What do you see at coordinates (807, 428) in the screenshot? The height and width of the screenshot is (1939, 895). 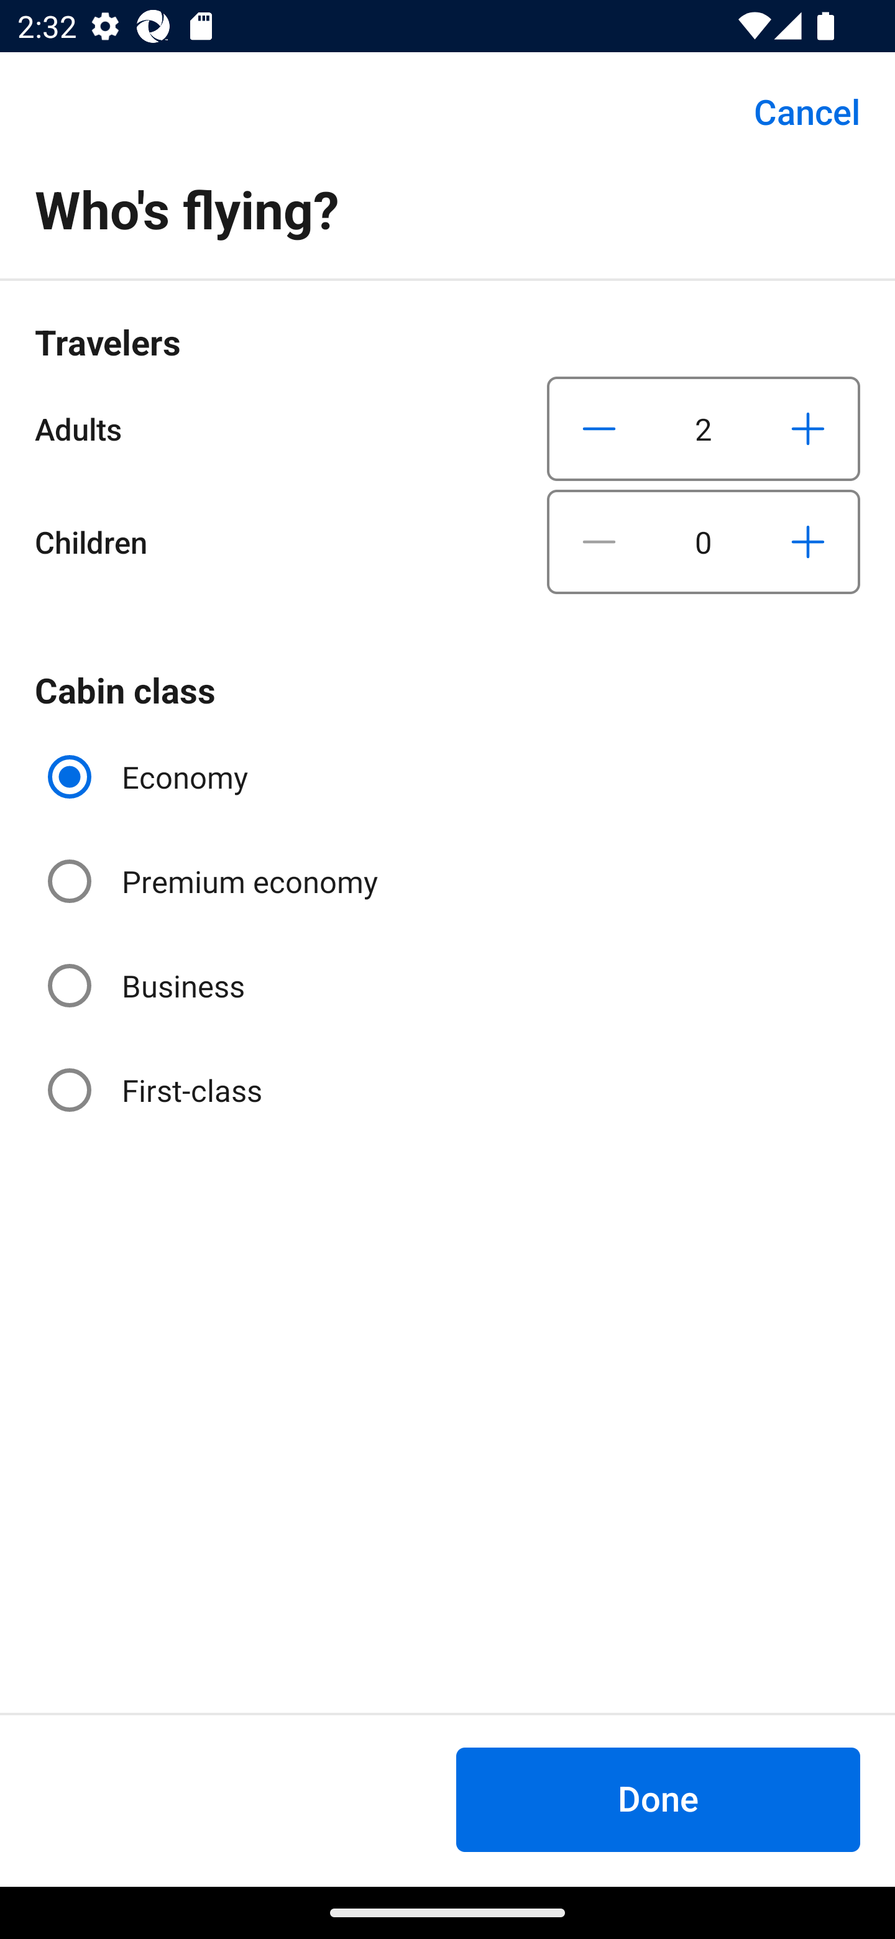 I see `Increase` at bounding box center [807, 428].